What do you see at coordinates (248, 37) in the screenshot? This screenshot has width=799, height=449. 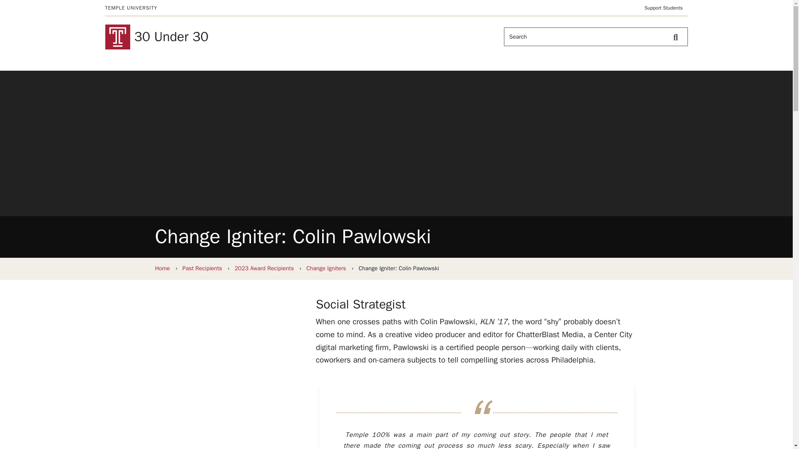 I see `30 Under 30` at bounding box center [248, 37].